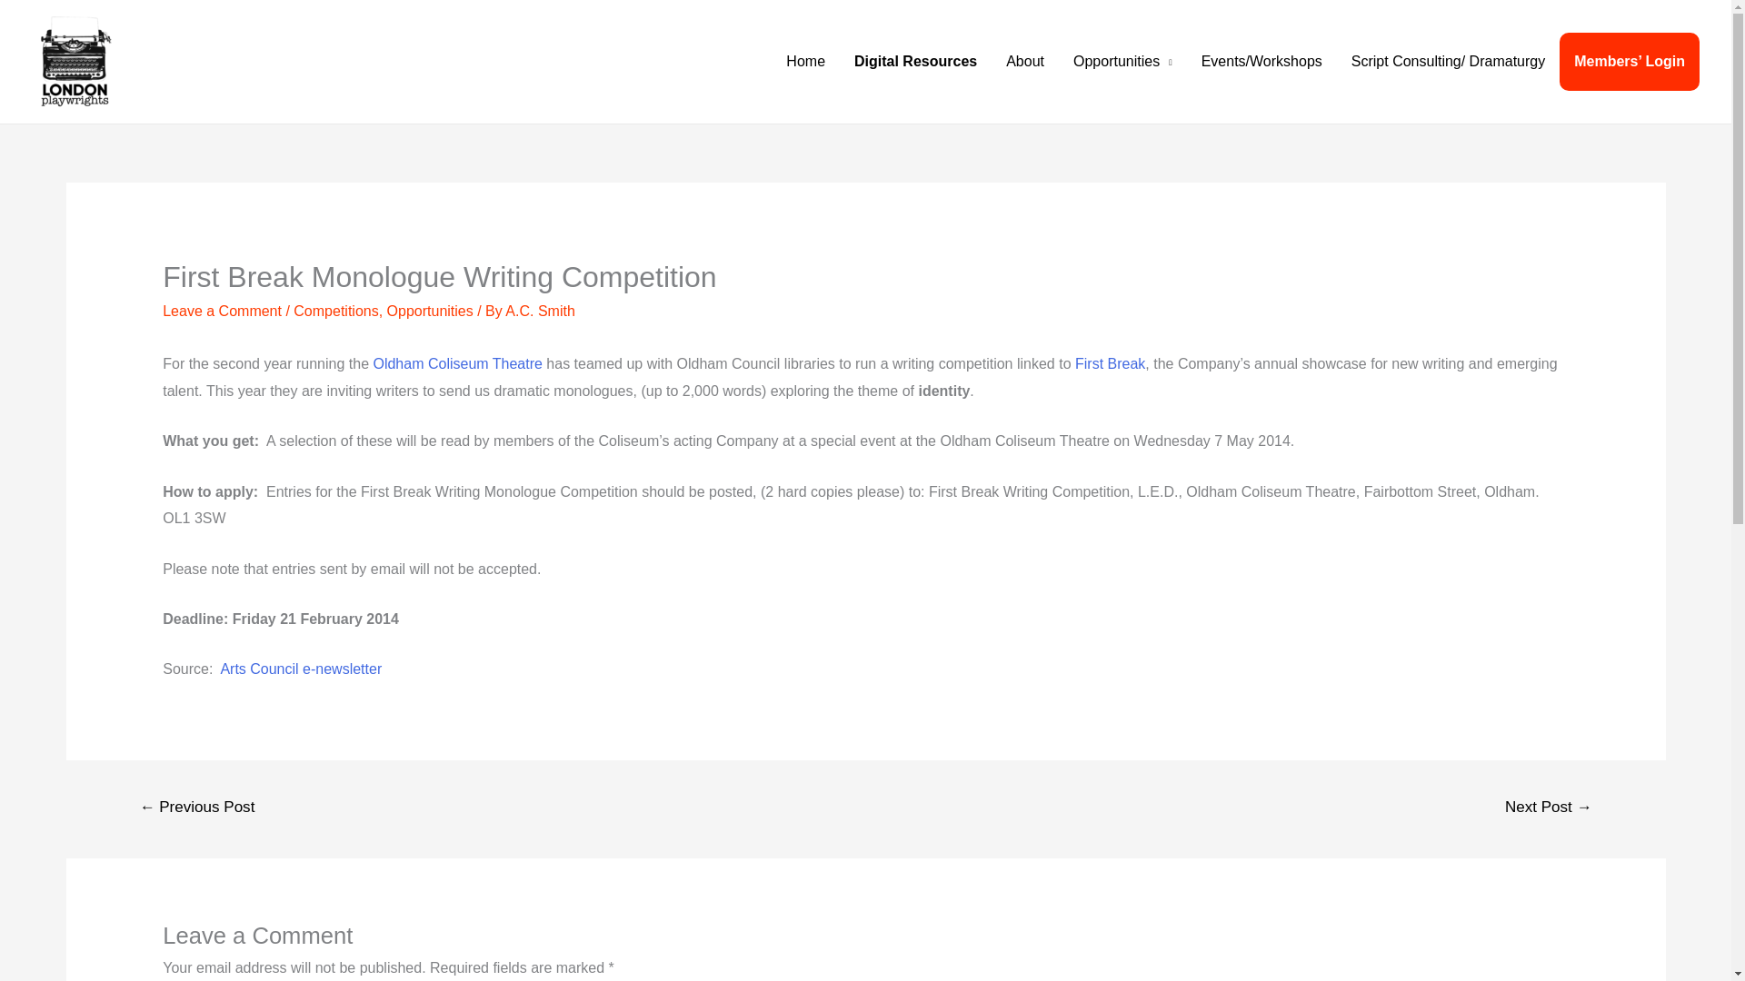 This screenshot has width=1745, height=981. Describe the element at coordinates (300, 669) in the screenshot. I see `Arts Council e-newsletter` at that location.